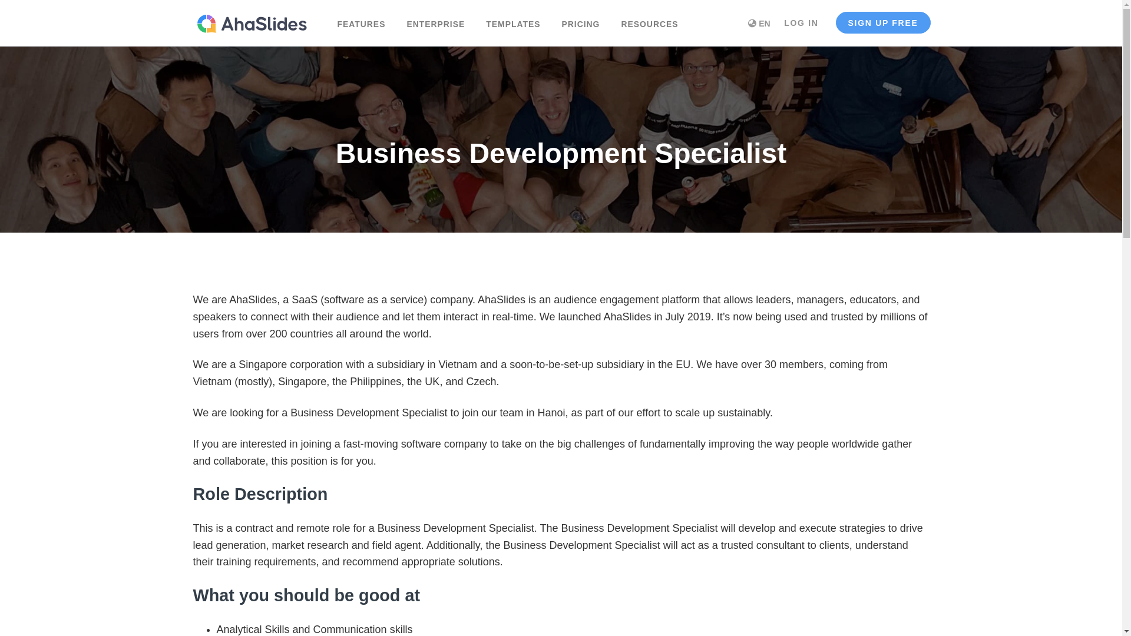 This screenshot has height=636, width=1131. What do you see at coordinates (435, 22) in the screenshot?
I see `ENTERPRISE` at bounding box center [435, 22].